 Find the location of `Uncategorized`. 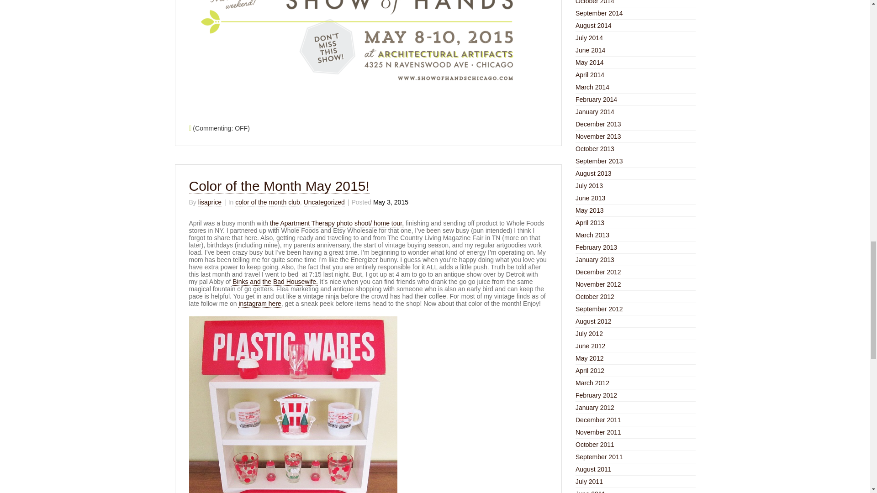

Uncategorized is located at coordinates (324, 203).